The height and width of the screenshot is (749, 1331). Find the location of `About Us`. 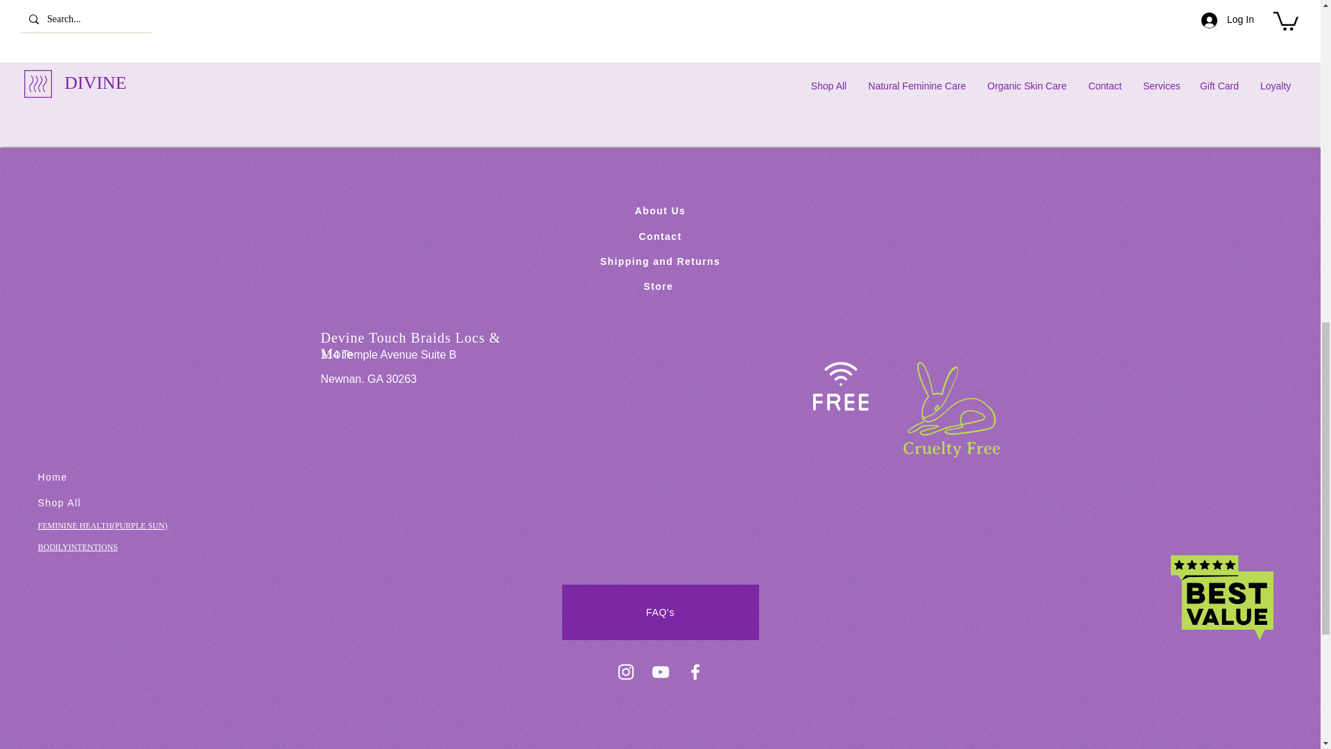

About Us is located at coordinates (660, 211).